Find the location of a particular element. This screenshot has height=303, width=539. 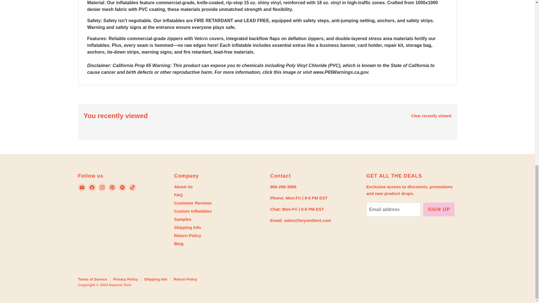

Facebook is located at coordinates (92, 187).